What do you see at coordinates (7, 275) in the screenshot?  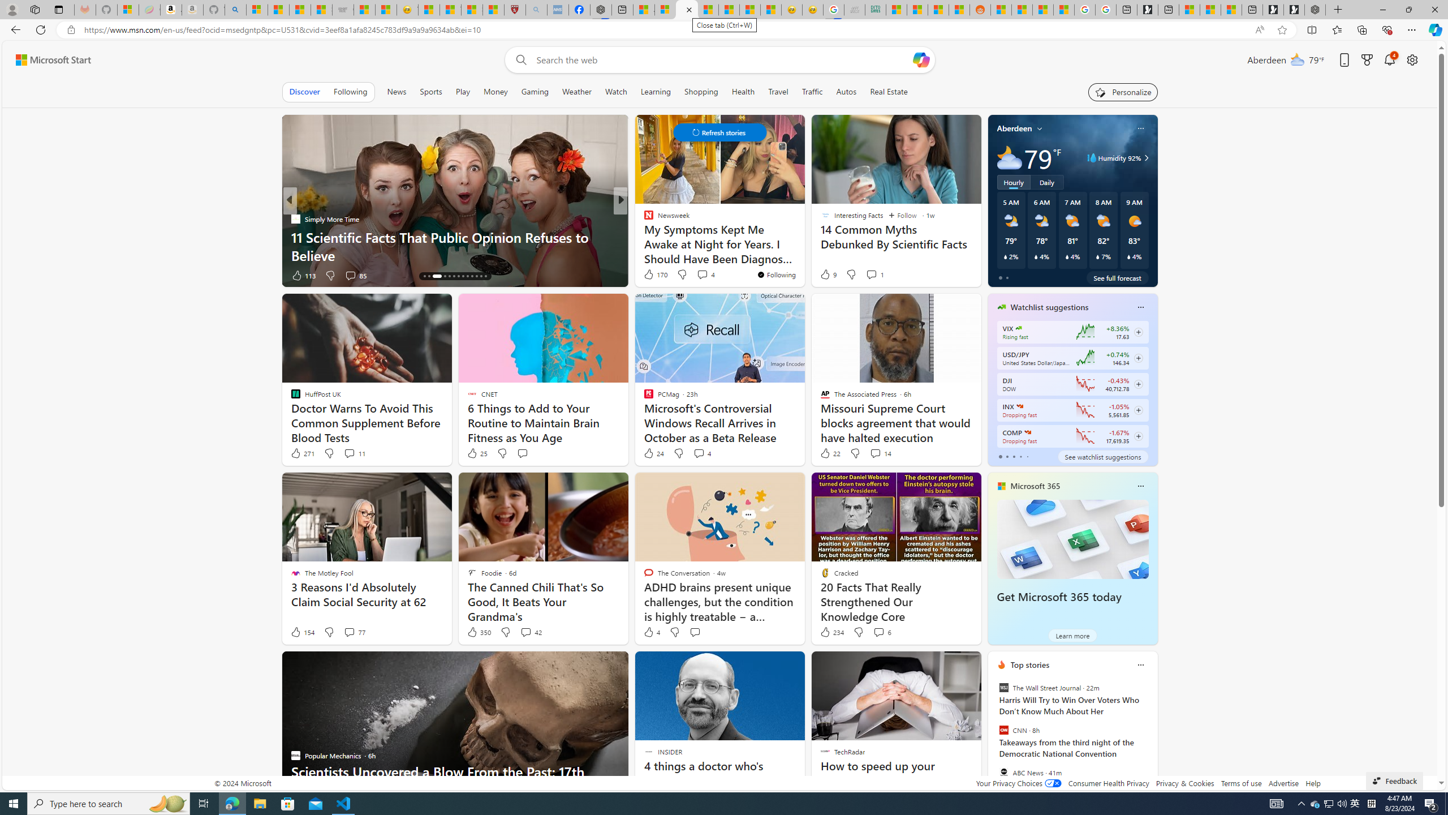 I see `View comments 2 Comment` at bounding box center [7, 275].